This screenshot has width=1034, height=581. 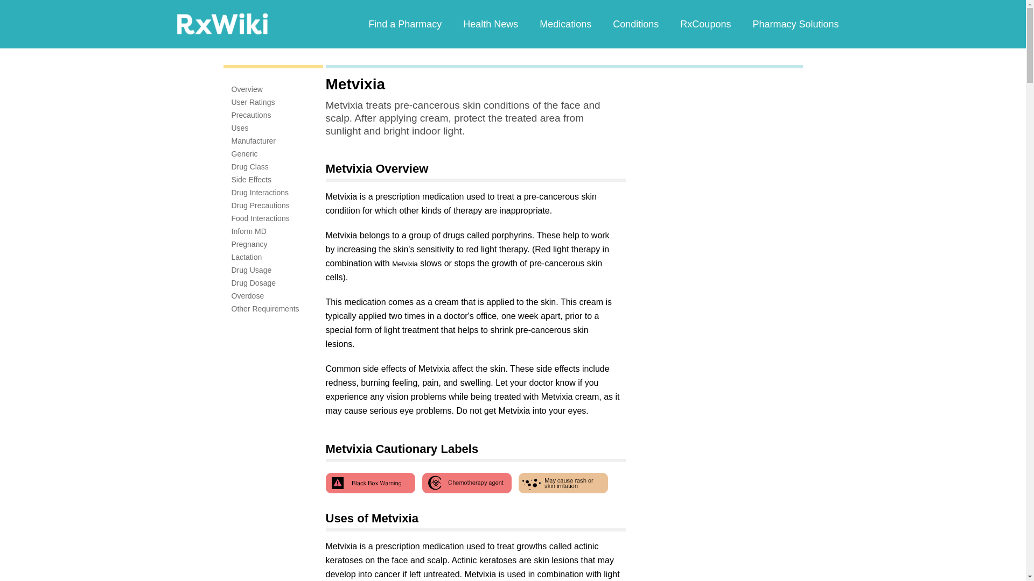 I want to click on RxCoupons, so click(x=705, y=24).